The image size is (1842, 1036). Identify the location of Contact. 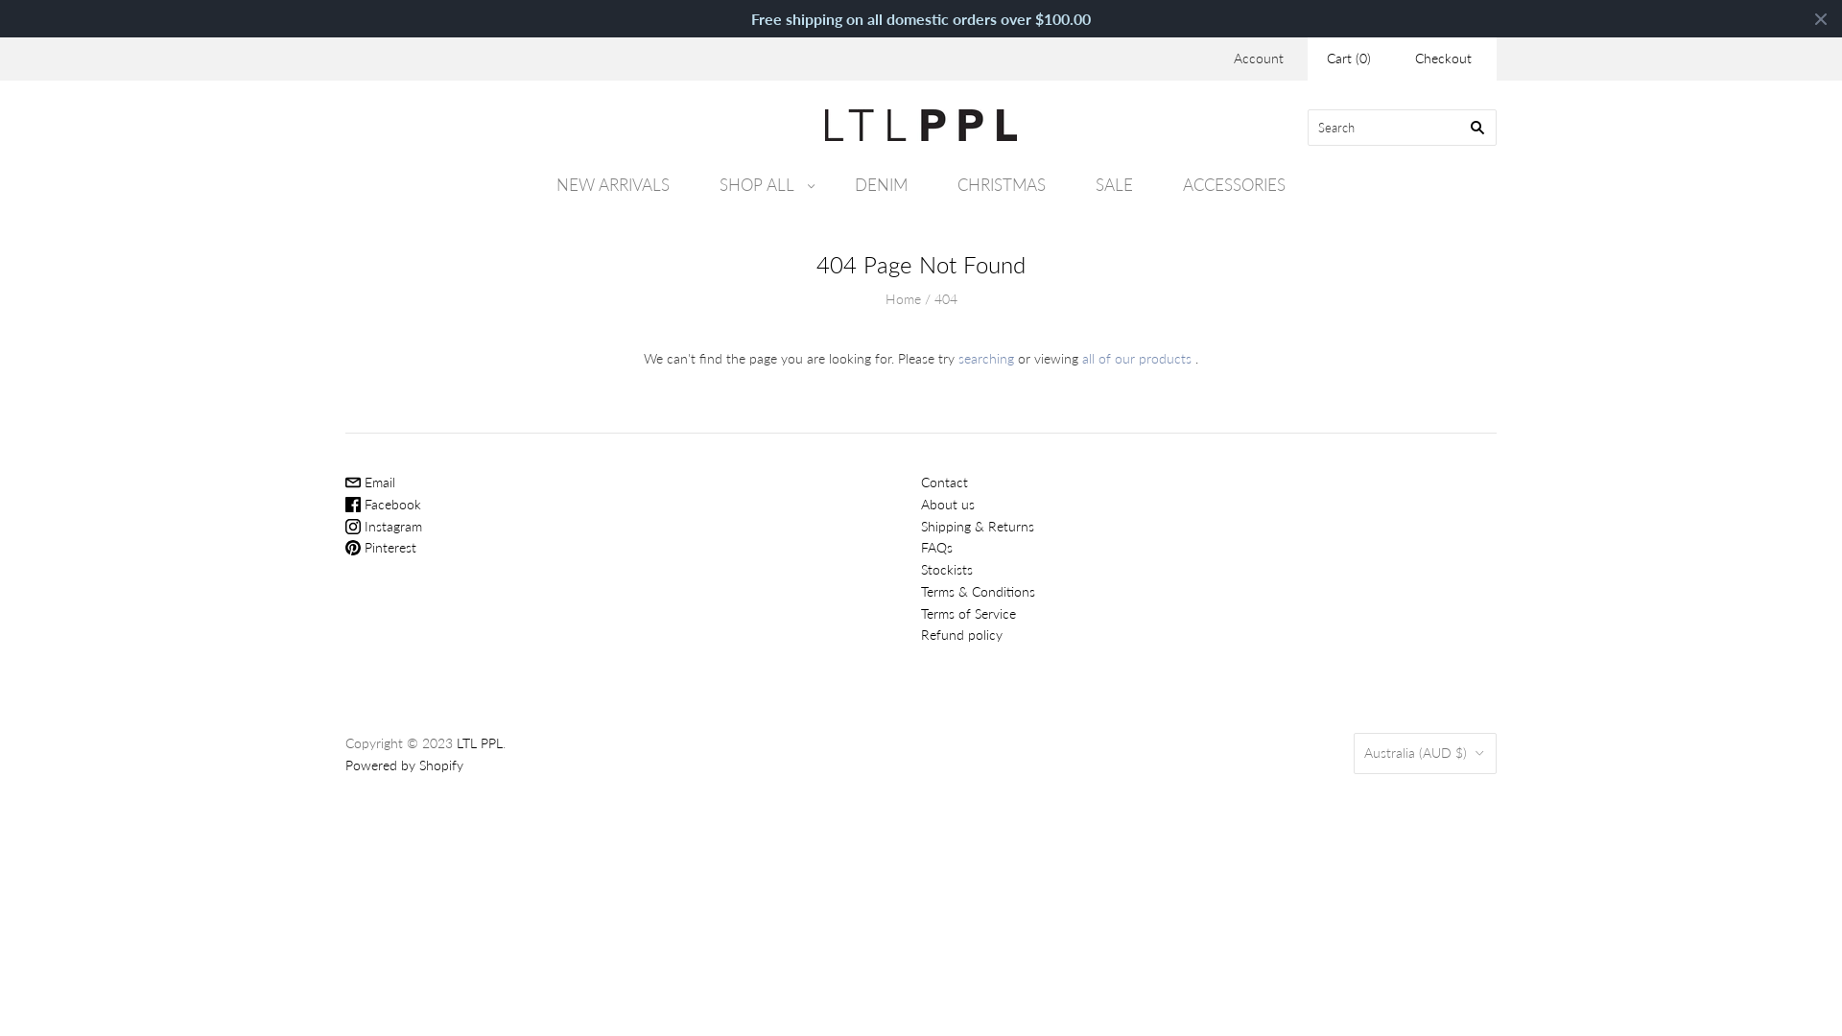
(944, 482).